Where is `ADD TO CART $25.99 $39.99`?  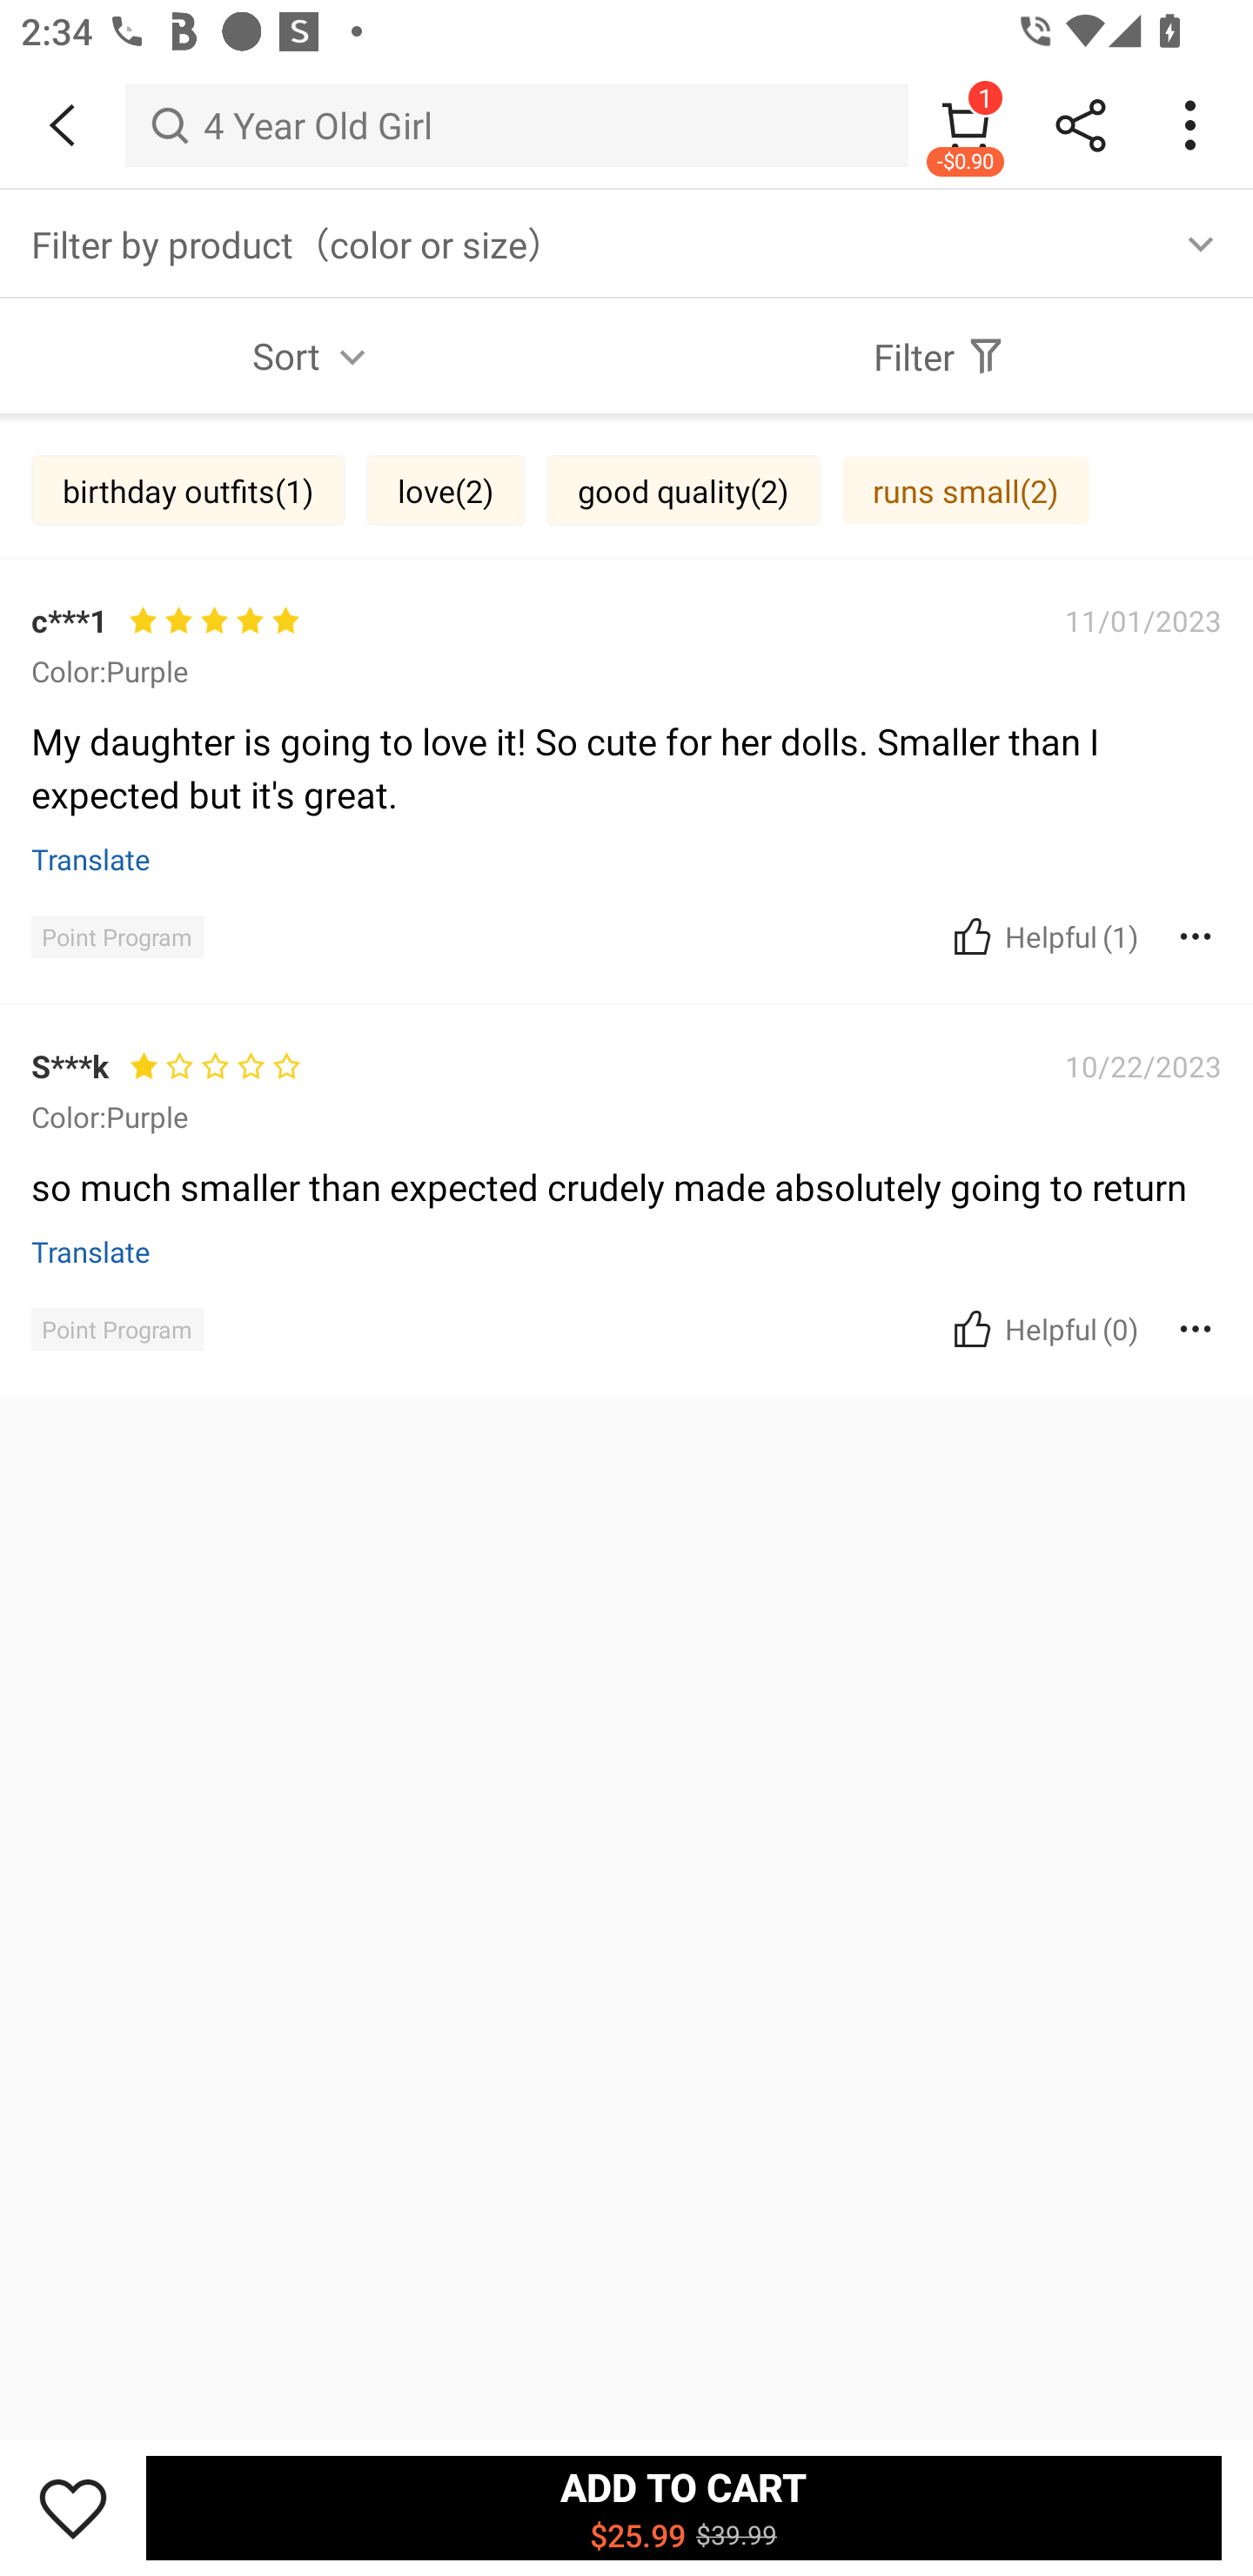
ADD TO CART $25.99 $39.99 is located at coordinates (684, 2507).